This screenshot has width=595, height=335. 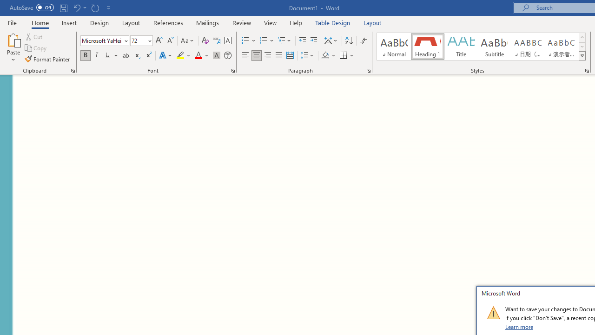 I want to click on Row Down, so click(x=582, y=47).